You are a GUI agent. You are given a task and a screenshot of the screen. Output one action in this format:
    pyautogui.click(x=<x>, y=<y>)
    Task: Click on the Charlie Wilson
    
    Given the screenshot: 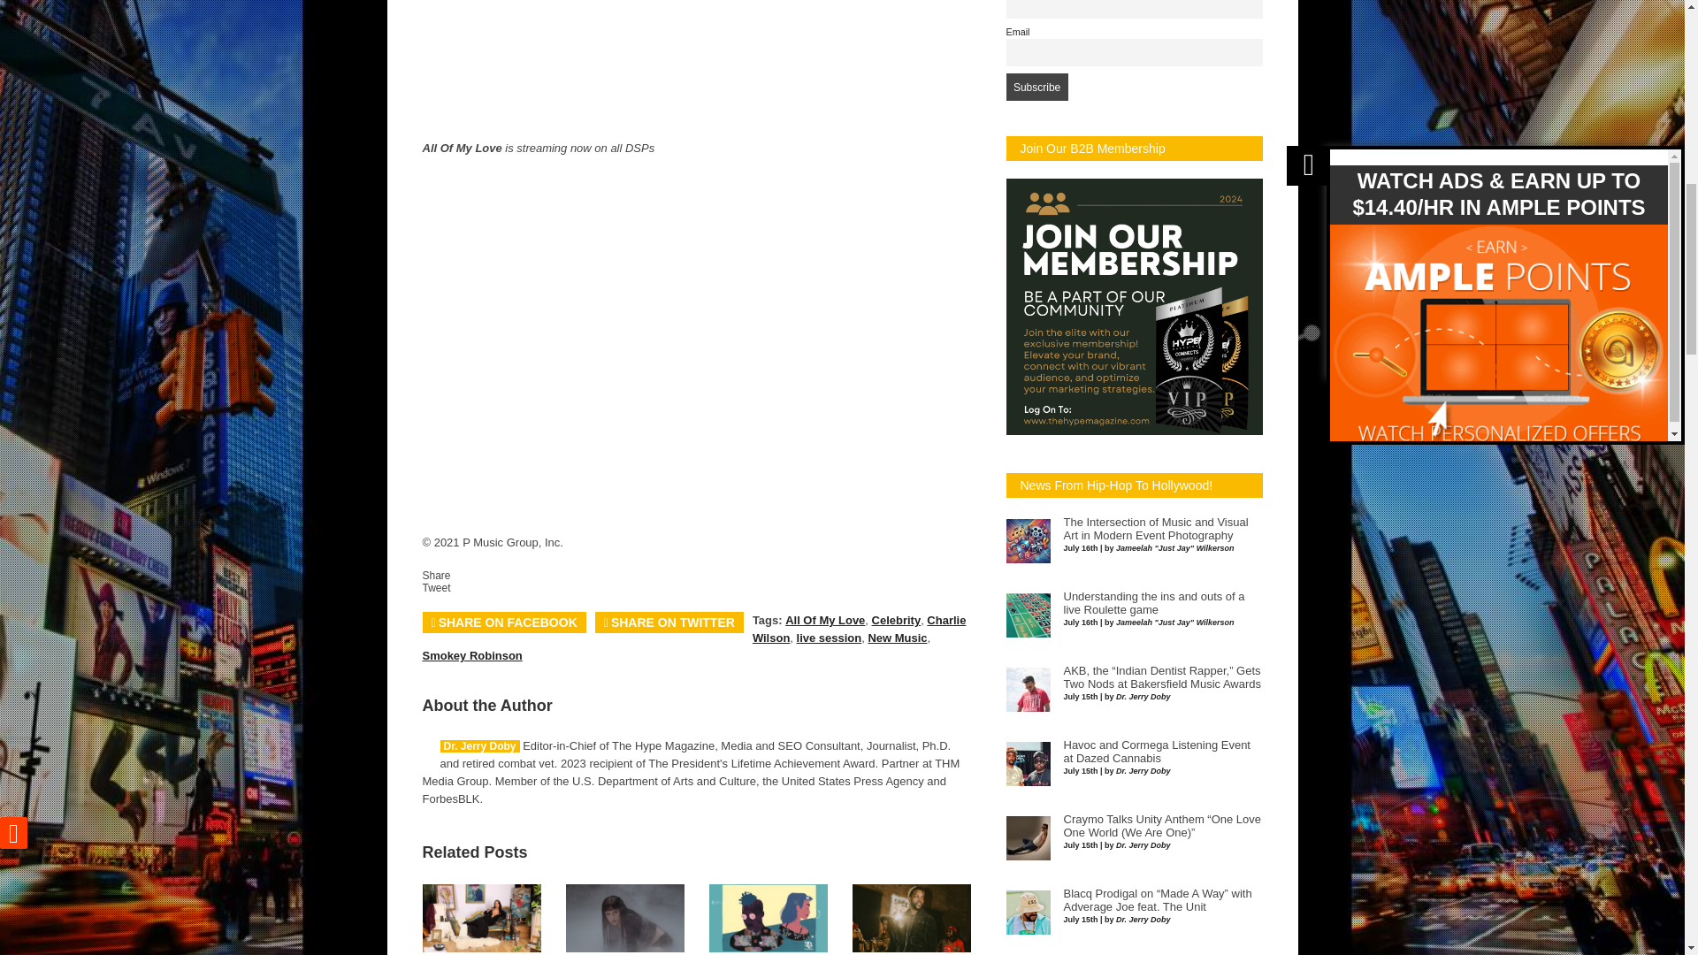 What is the action you would take?
    pyautogui.click(x=859, y=630)
    